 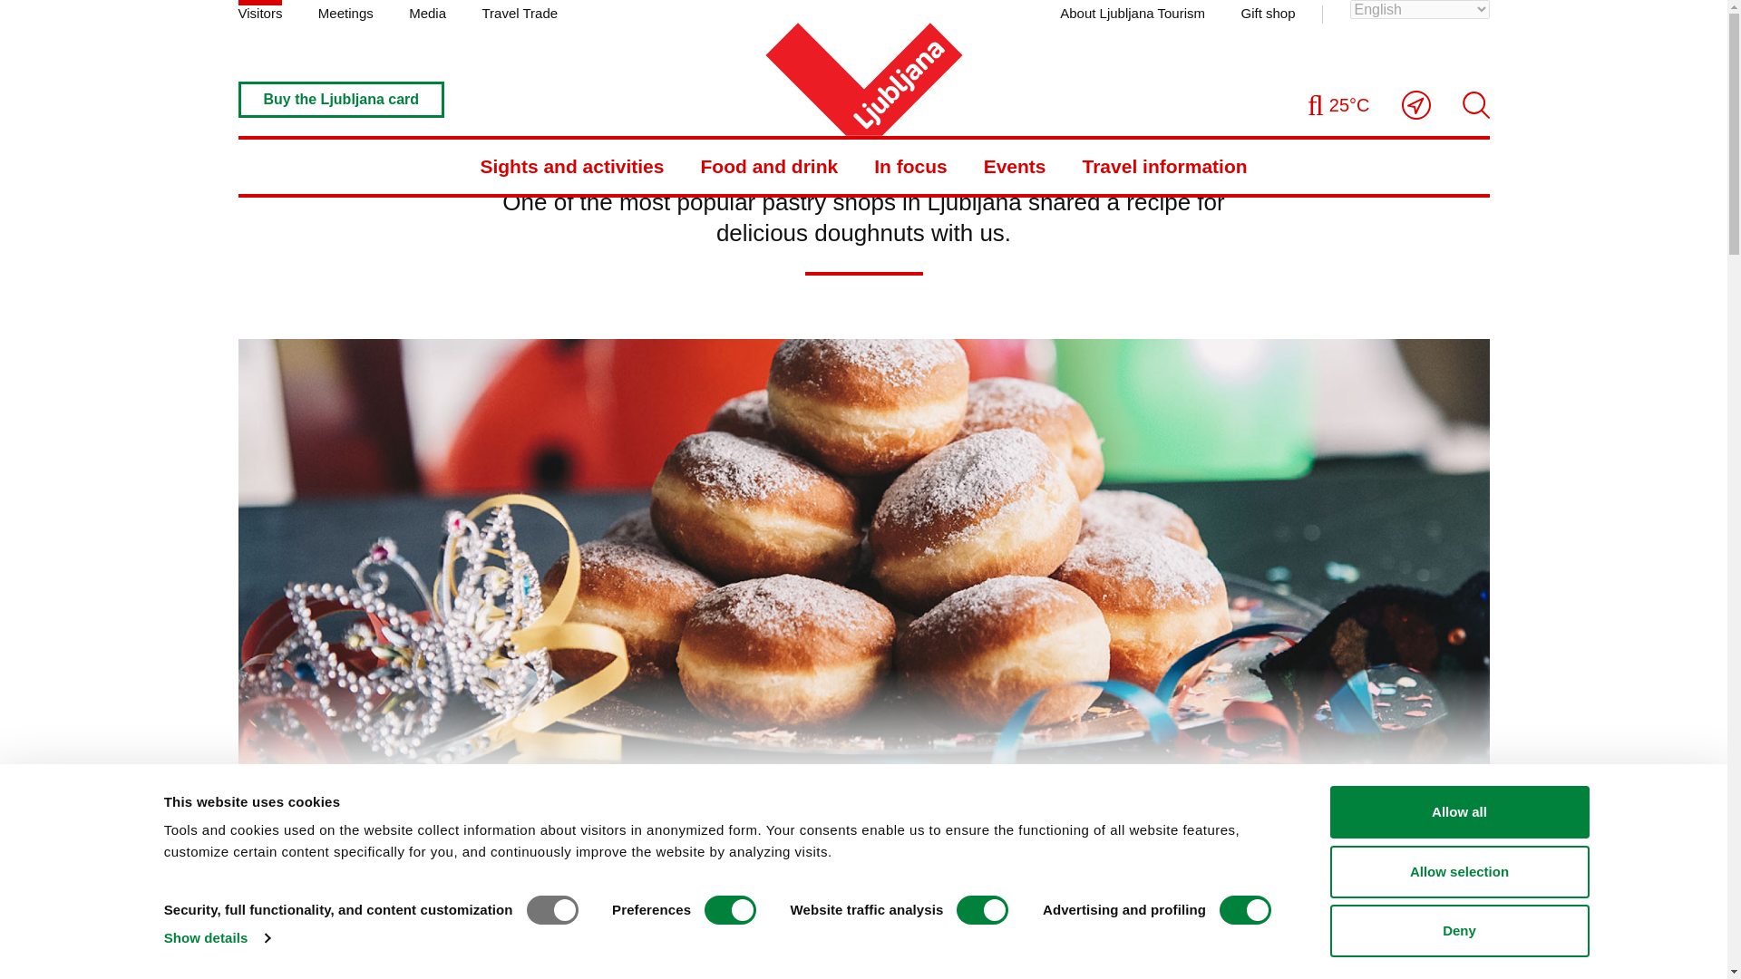 What do you see at coordinates (216, 937) in the screenshot?
I see `Show details` at bounding box center [216, 937].